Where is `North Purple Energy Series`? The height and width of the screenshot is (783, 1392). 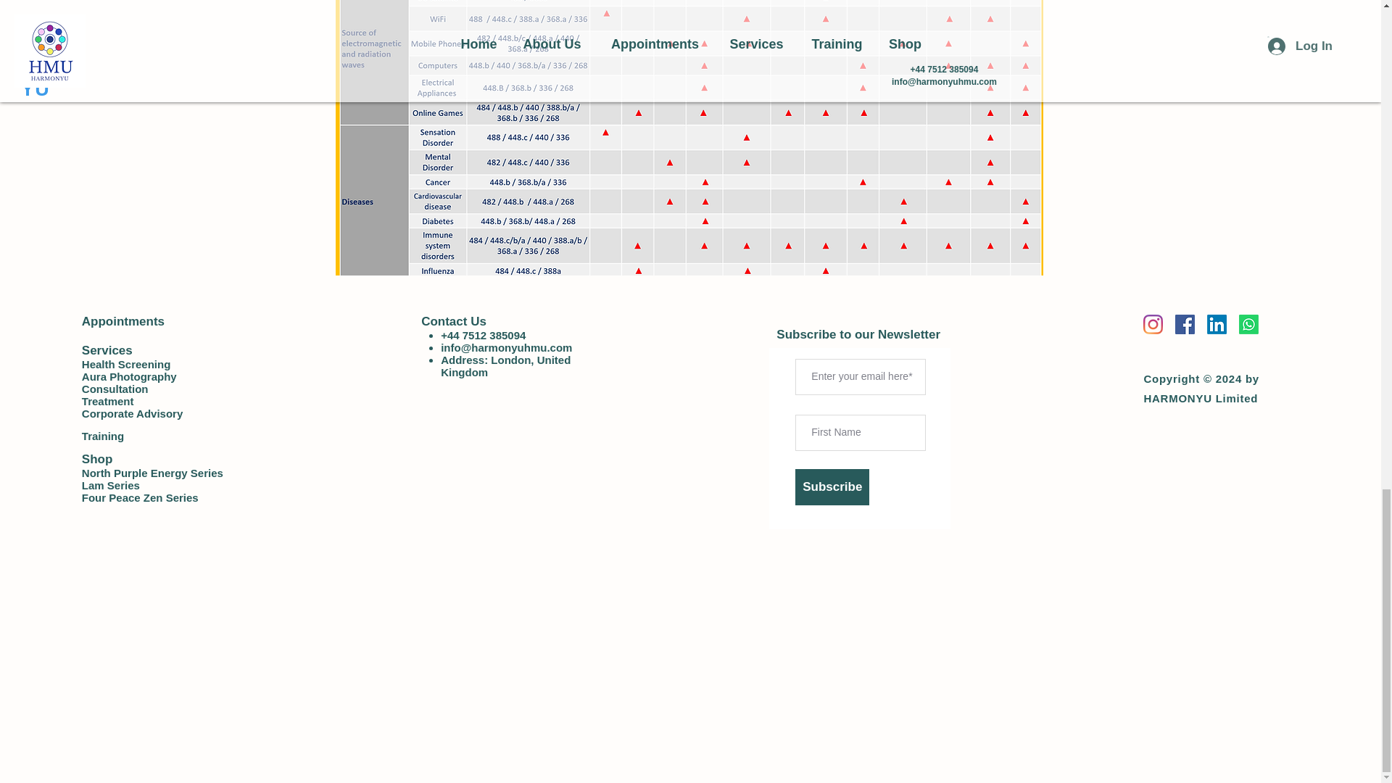
North Purple Energy Series is located at coordinates (152, 473).